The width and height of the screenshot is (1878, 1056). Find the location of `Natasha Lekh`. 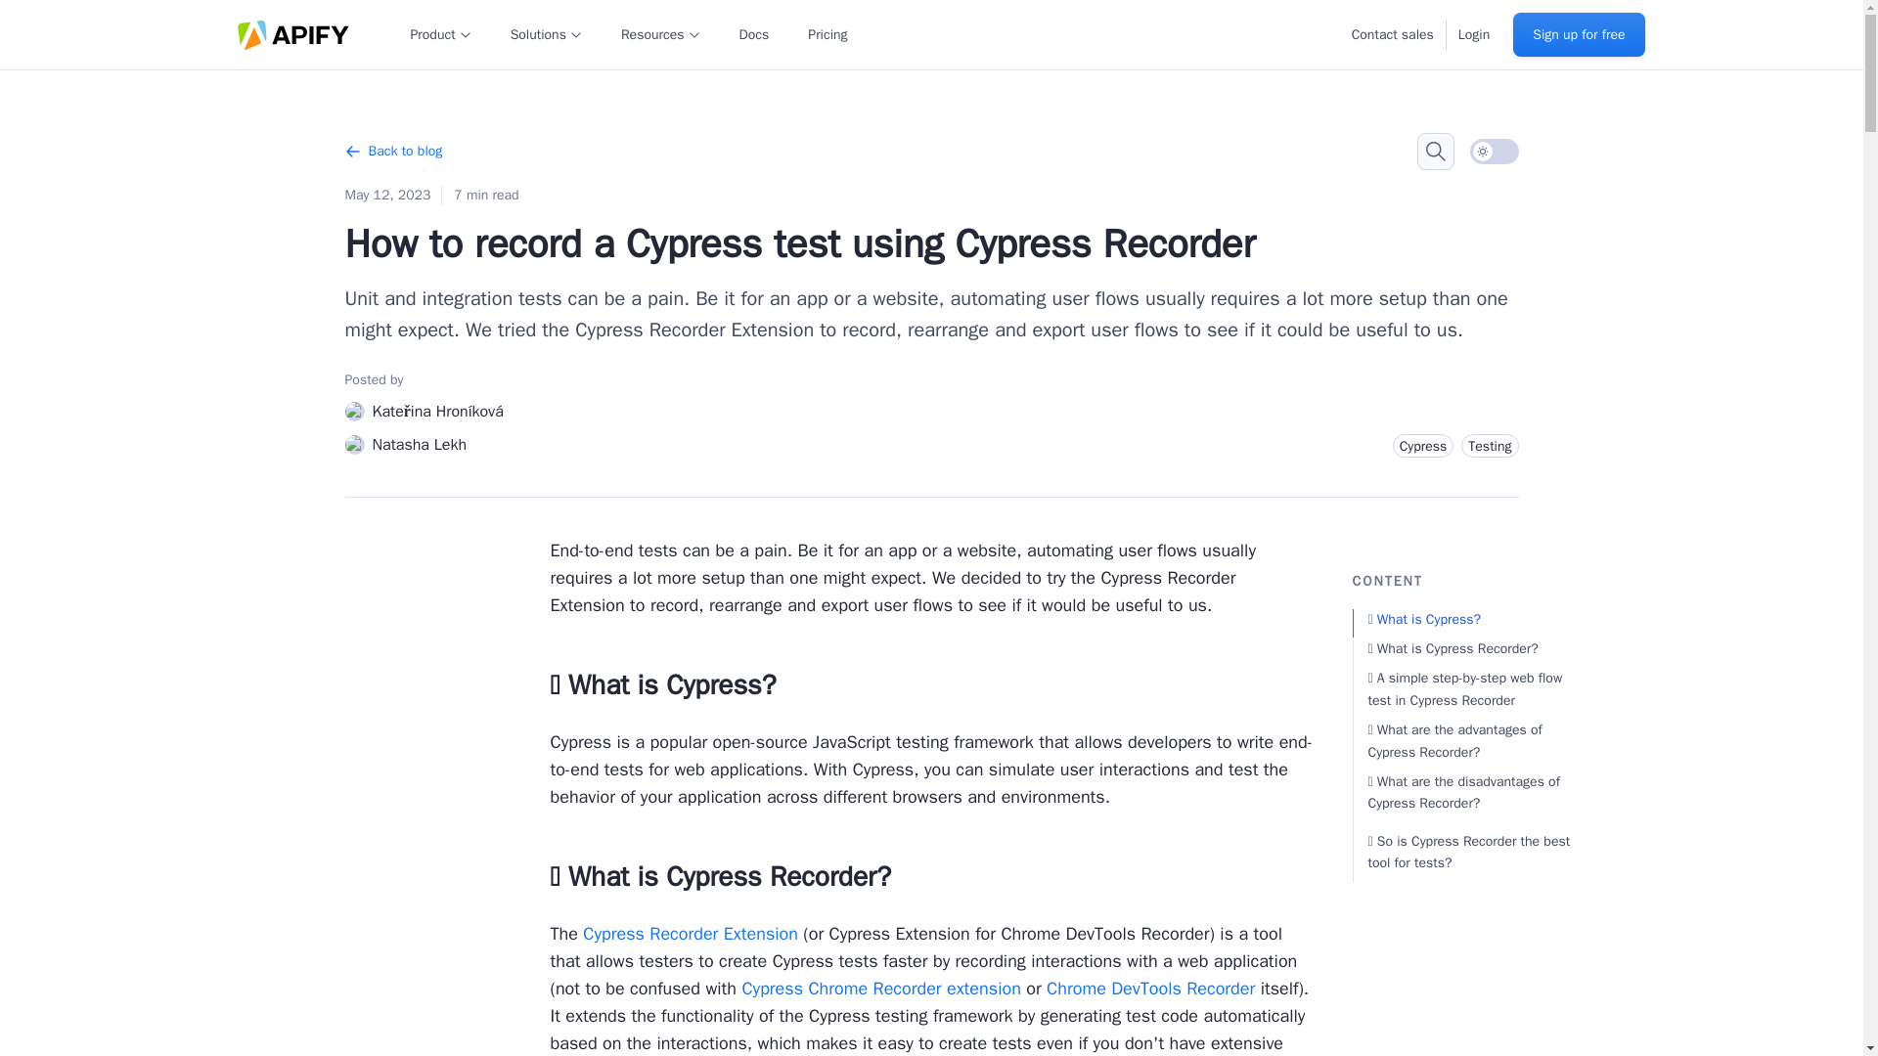

Natasha Lekh is located at coordinates (405, 444).